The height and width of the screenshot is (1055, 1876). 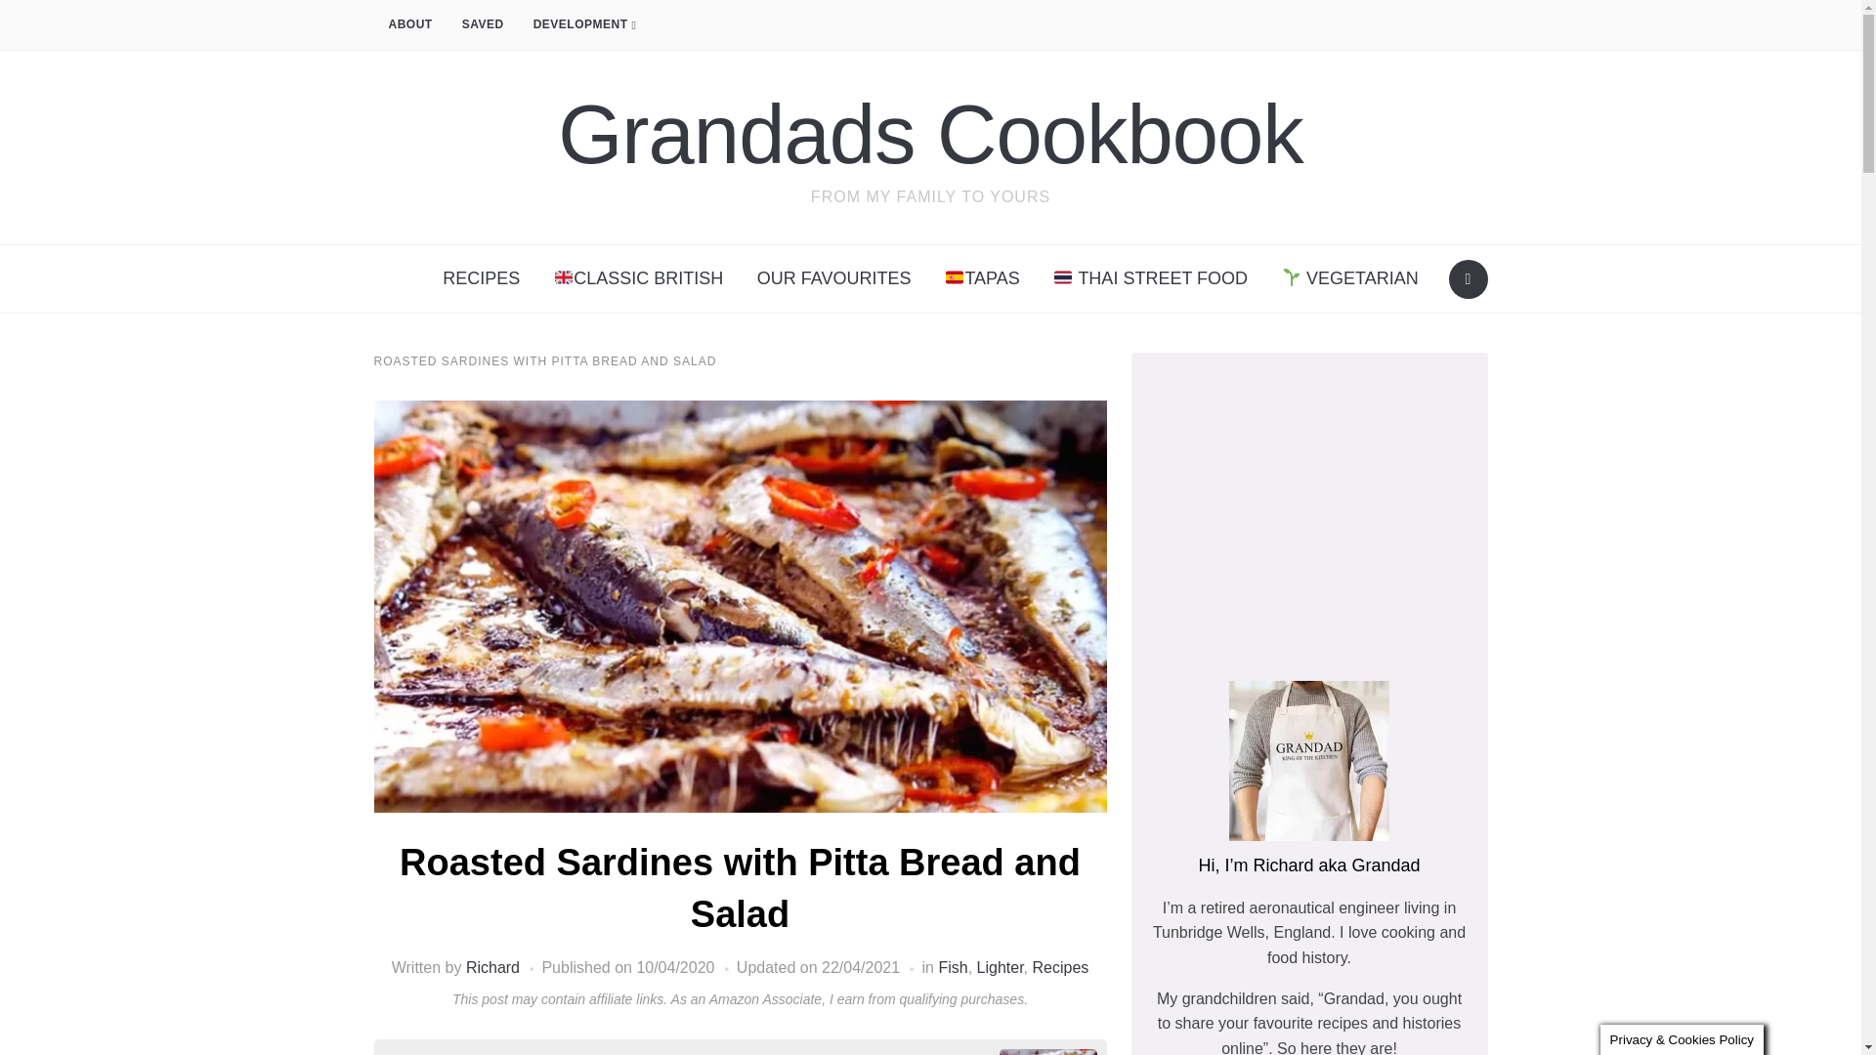 I want to click on Posts by Richard, so click(x=492, y=967).